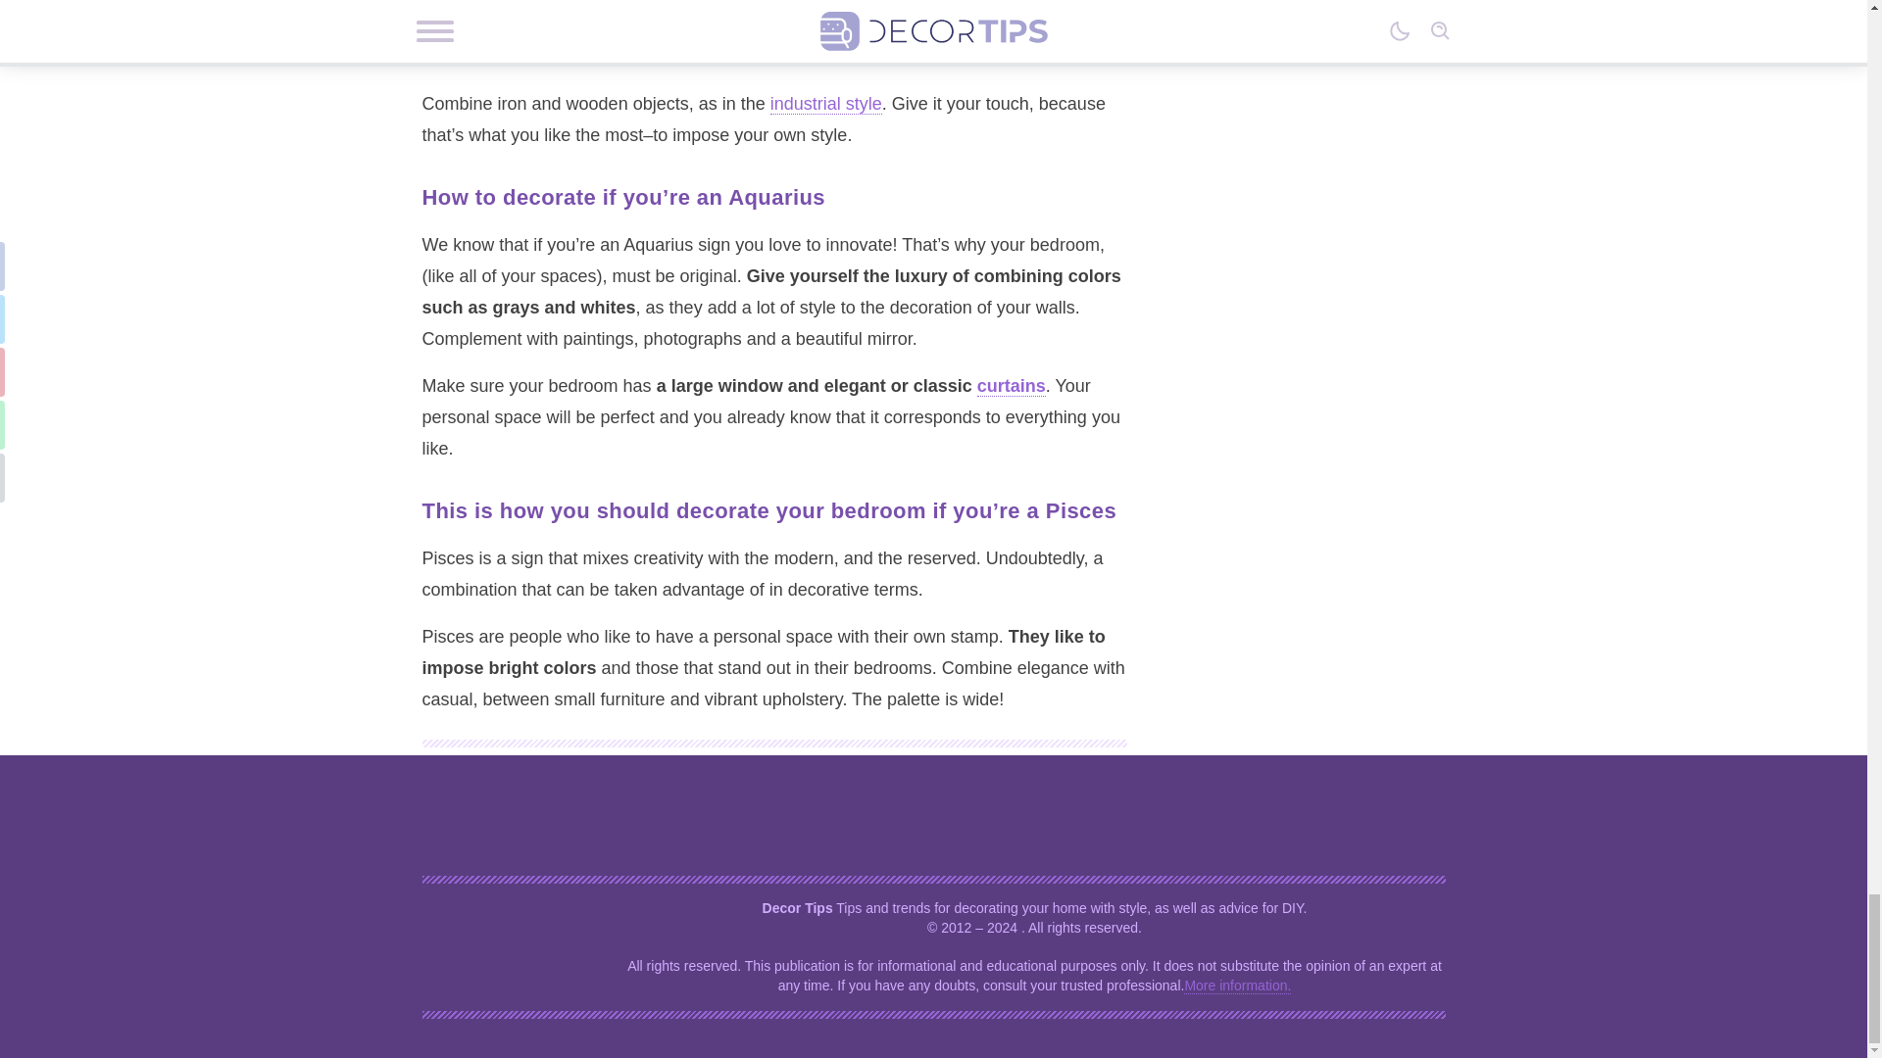 This screenshot has width=1882, height=1058. What do you see at coordinates (1237, 986) in the screenshot?
I see `More information.` at bounding box center [1237, 986].